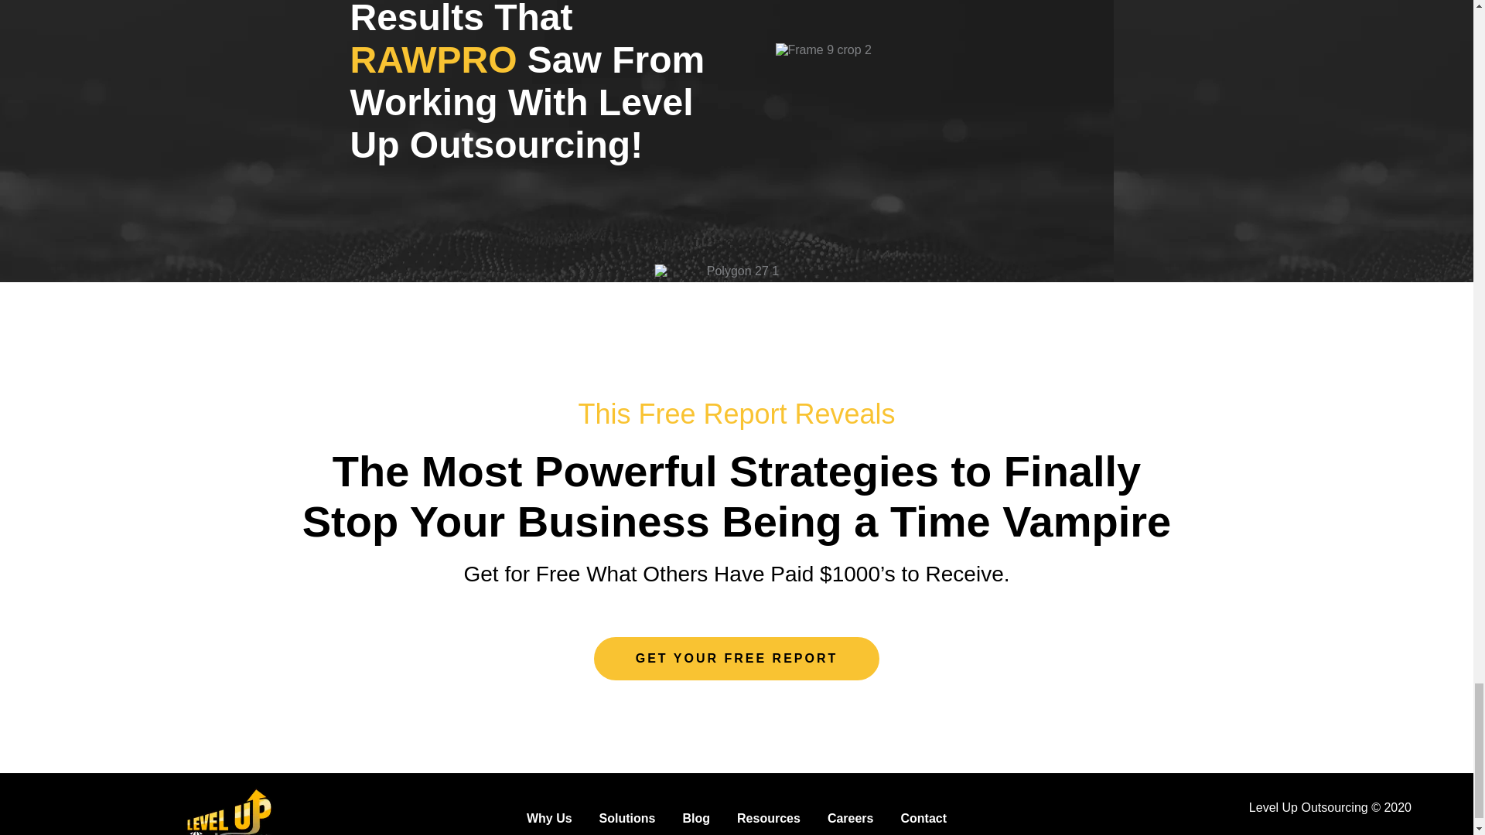 This screenshot has height=835, width=1485. Describe the element at coordinates (768, 817) in the screenshot. I see `Resources` at that location.